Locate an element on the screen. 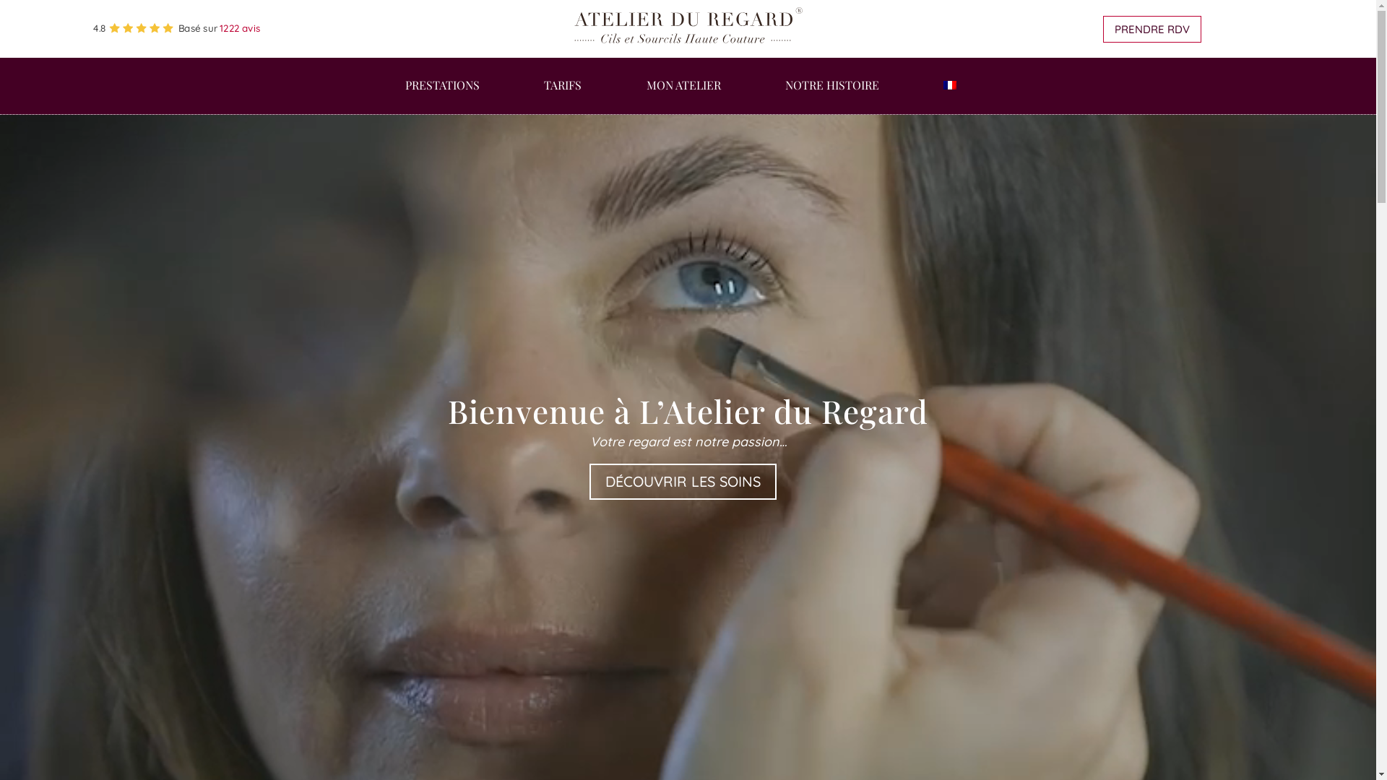 The image size is (1387, 780). PRENDRE RDV is located at coordinates (1152, 29).